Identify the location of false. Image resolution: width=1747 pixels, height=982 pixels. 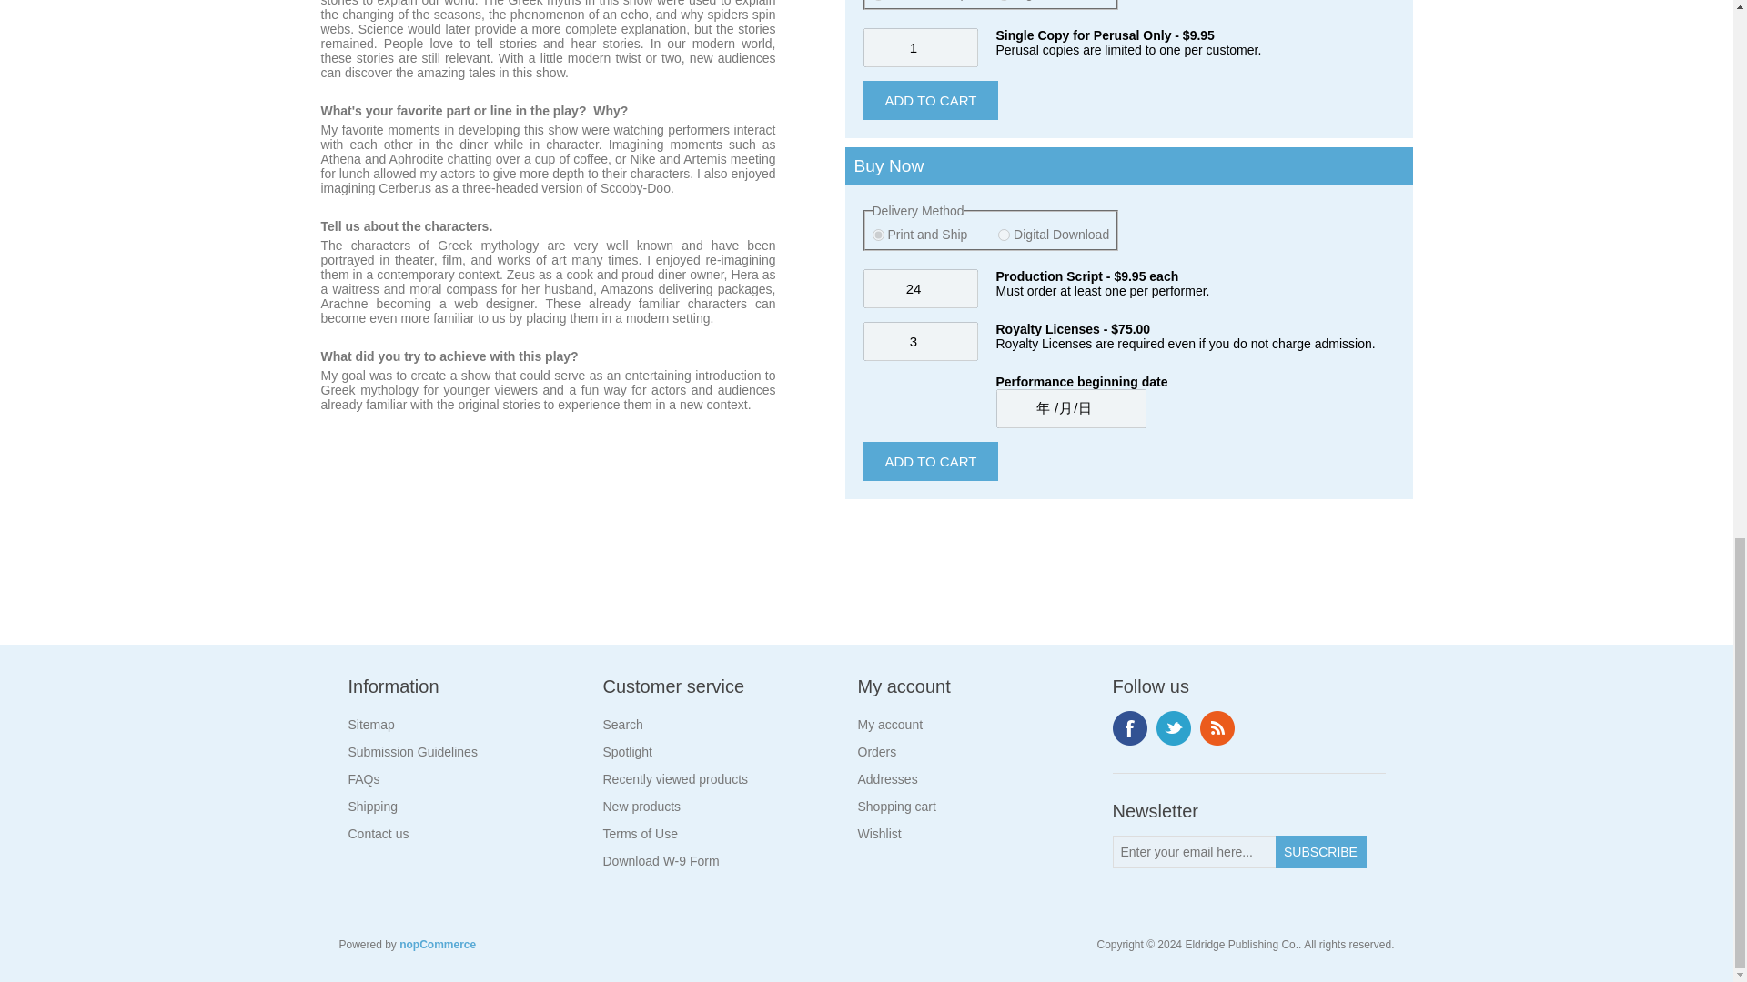
(877, 235).